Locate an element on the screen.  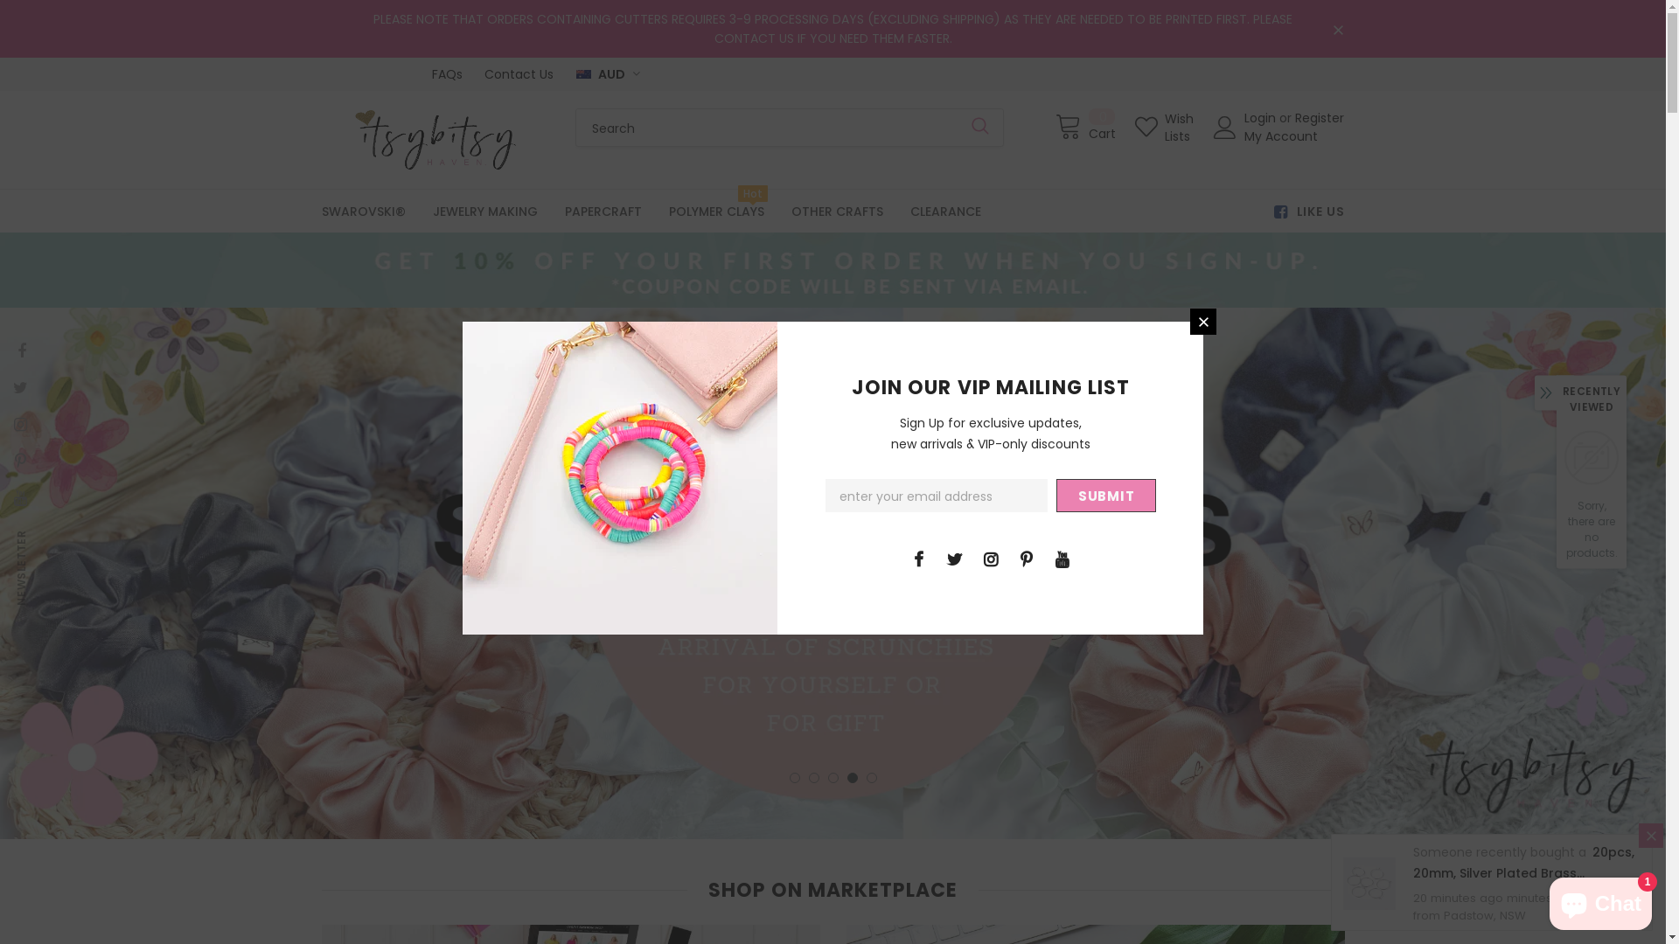
close is located at coordinates (1338, 30).